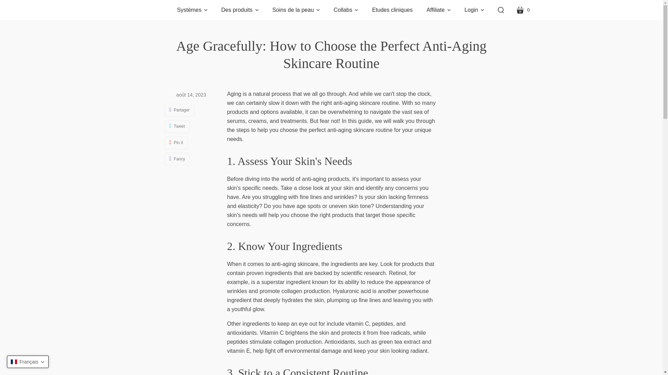 This screenshot has height=375, width=668. What do you see at coordinates (500, 10) in the screenshot?
I see `recherche` at bounding box center [500, 10].